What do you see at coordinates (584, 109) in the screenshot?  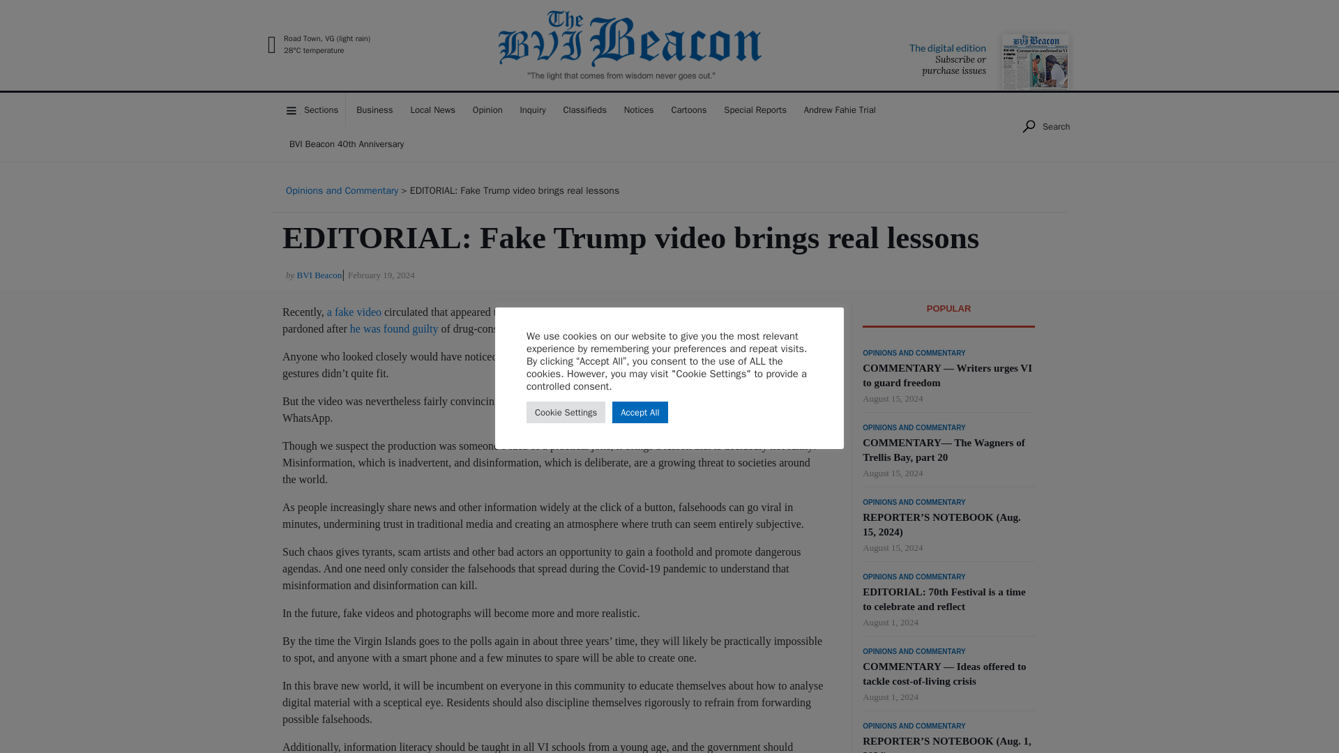 I see `Classifieds` at bounding box center [584, 109].